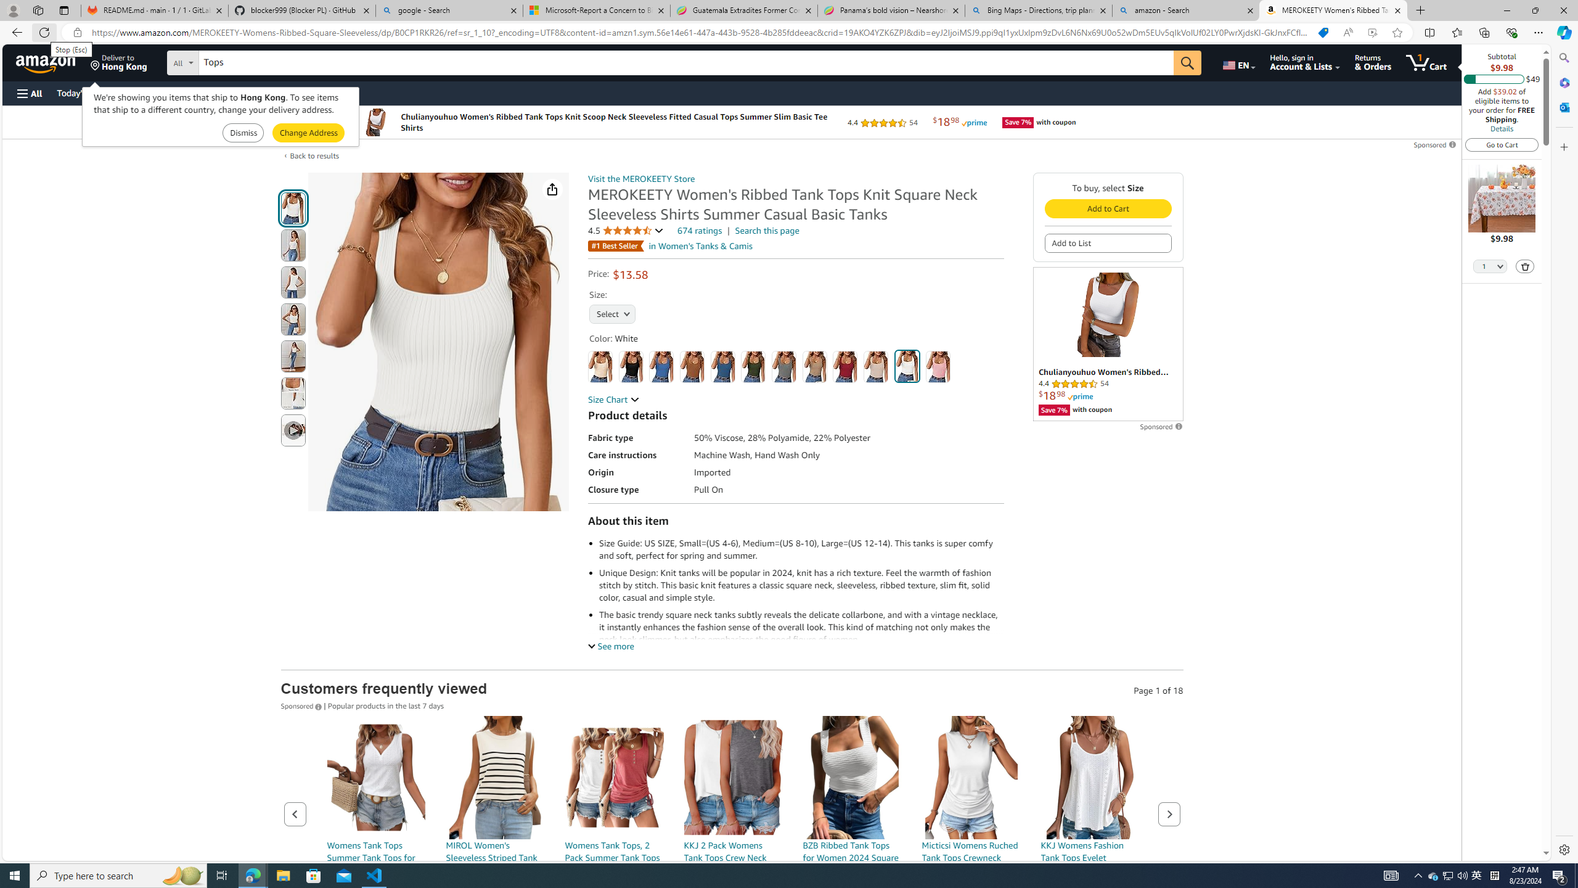 Image resolution: width=1578 pixels, height=888 pixels. What do you see at coordinates (222, 92) in the screenshot?
I see `Registry` at bounding box center [222, 92].